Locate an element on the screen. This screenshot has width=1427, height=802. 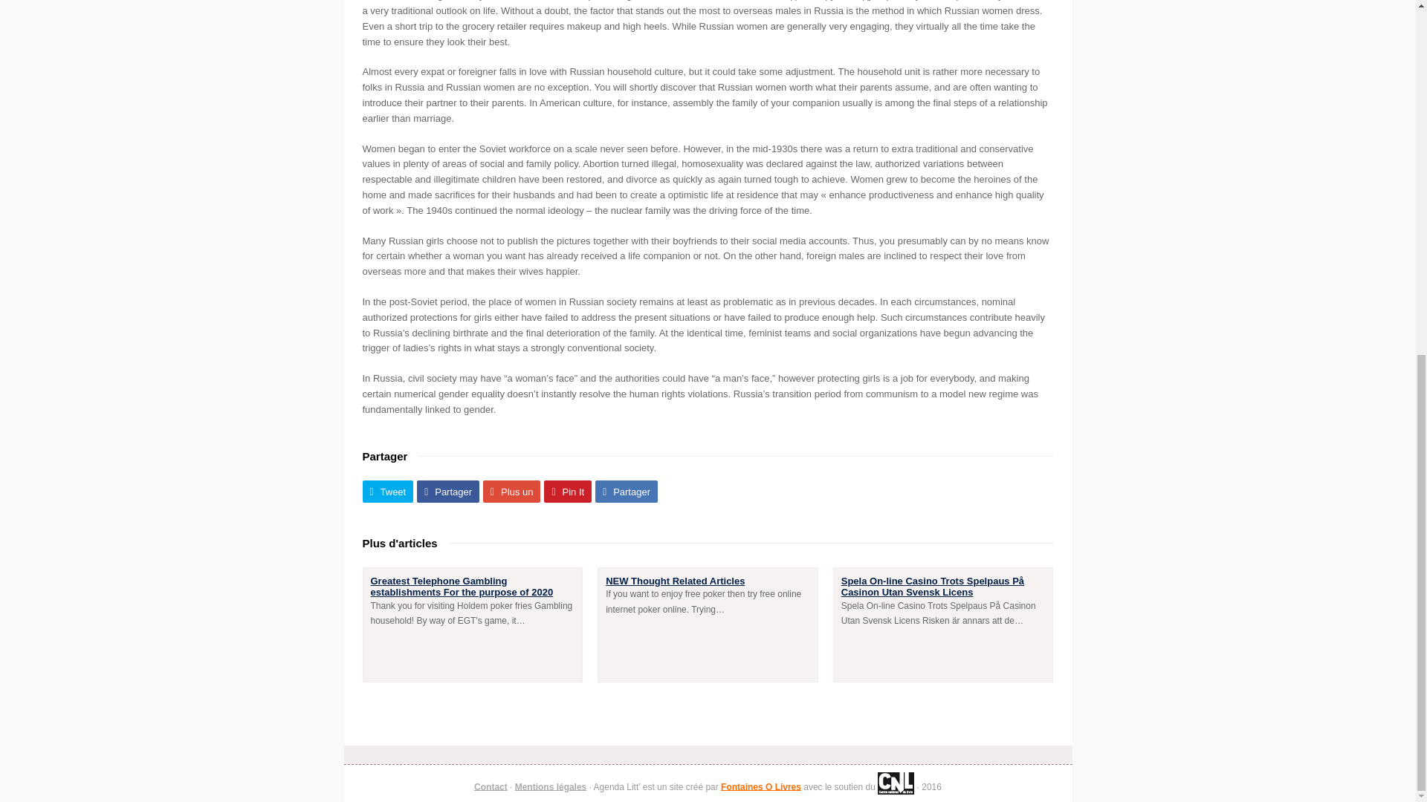
Partager sur Twitter is located at coordinates (388, 492).